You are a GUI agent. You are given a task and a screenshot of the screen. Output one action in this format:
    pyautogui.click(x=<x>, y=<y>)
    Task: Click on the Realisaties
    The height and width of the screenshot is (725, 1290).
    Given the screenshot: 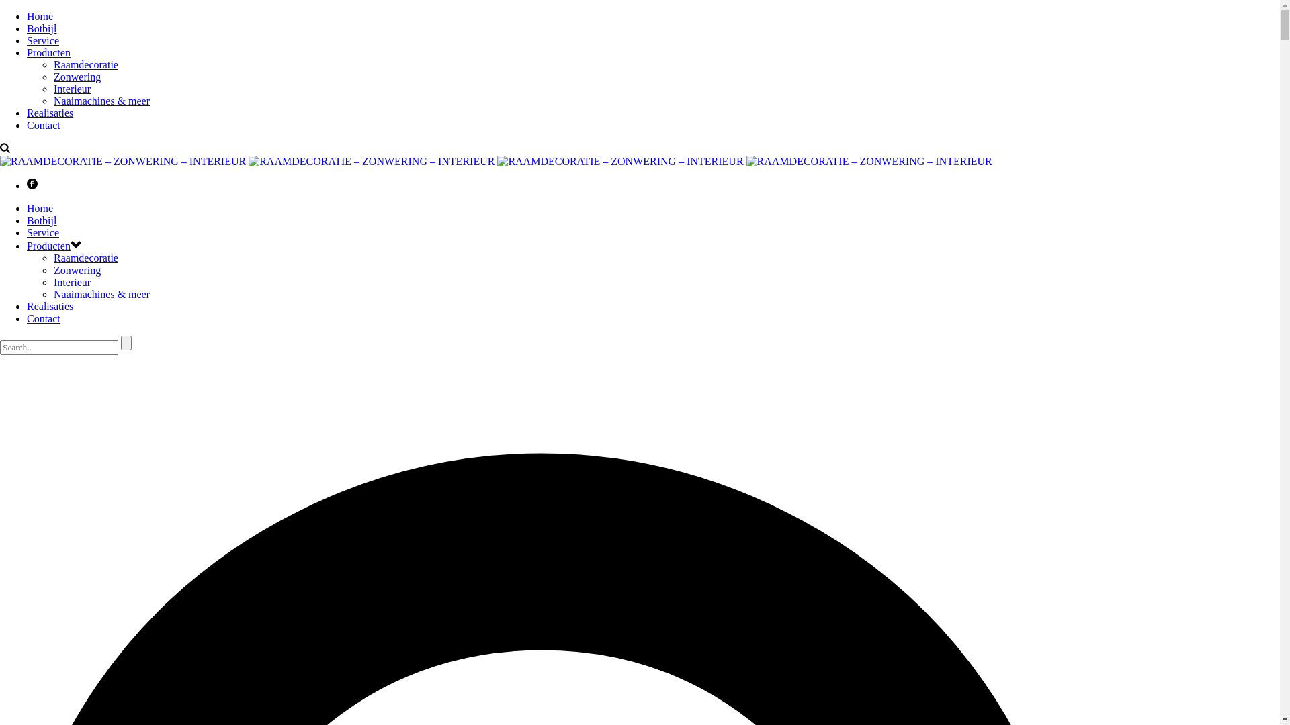 What is the action you would take?
    pyautogui.click(x=50, y=306)
    